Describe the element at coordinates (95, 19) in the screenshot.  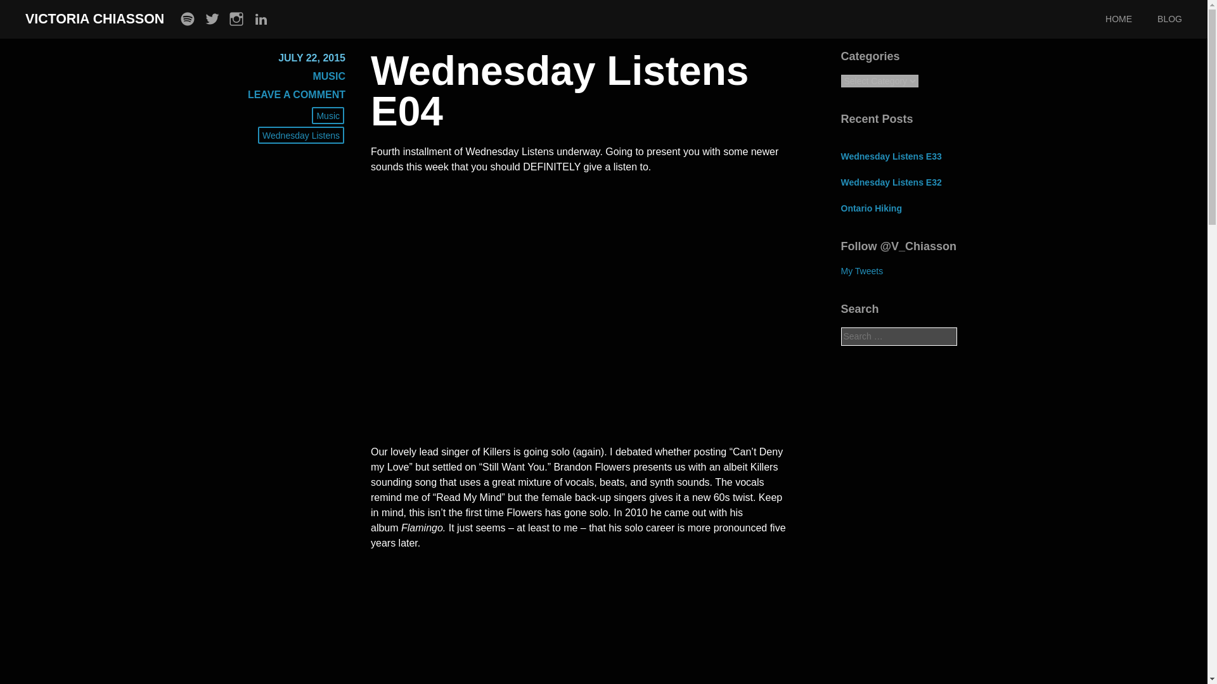
I see `VICTORIA CHIASSON` at that location.